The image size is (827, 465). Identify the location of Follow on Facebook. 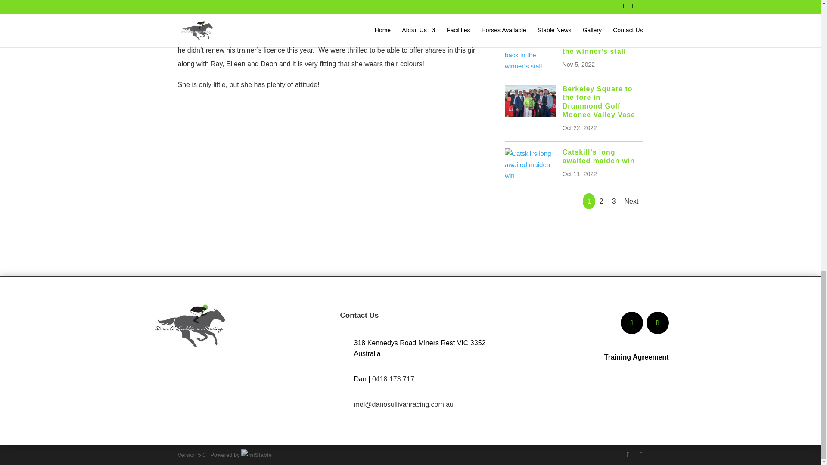
(631, 323).